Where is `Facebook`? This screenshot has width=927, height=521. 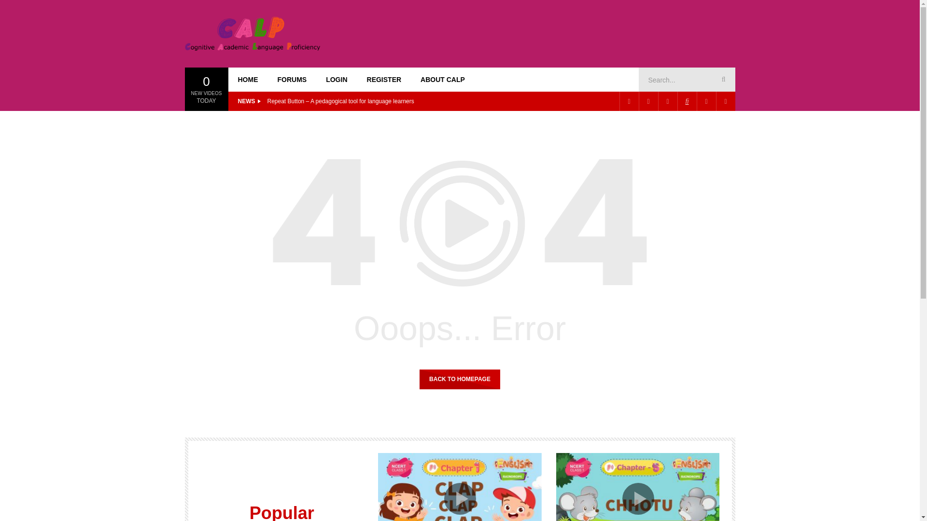
Facebook is located at coordinates (629, 101).